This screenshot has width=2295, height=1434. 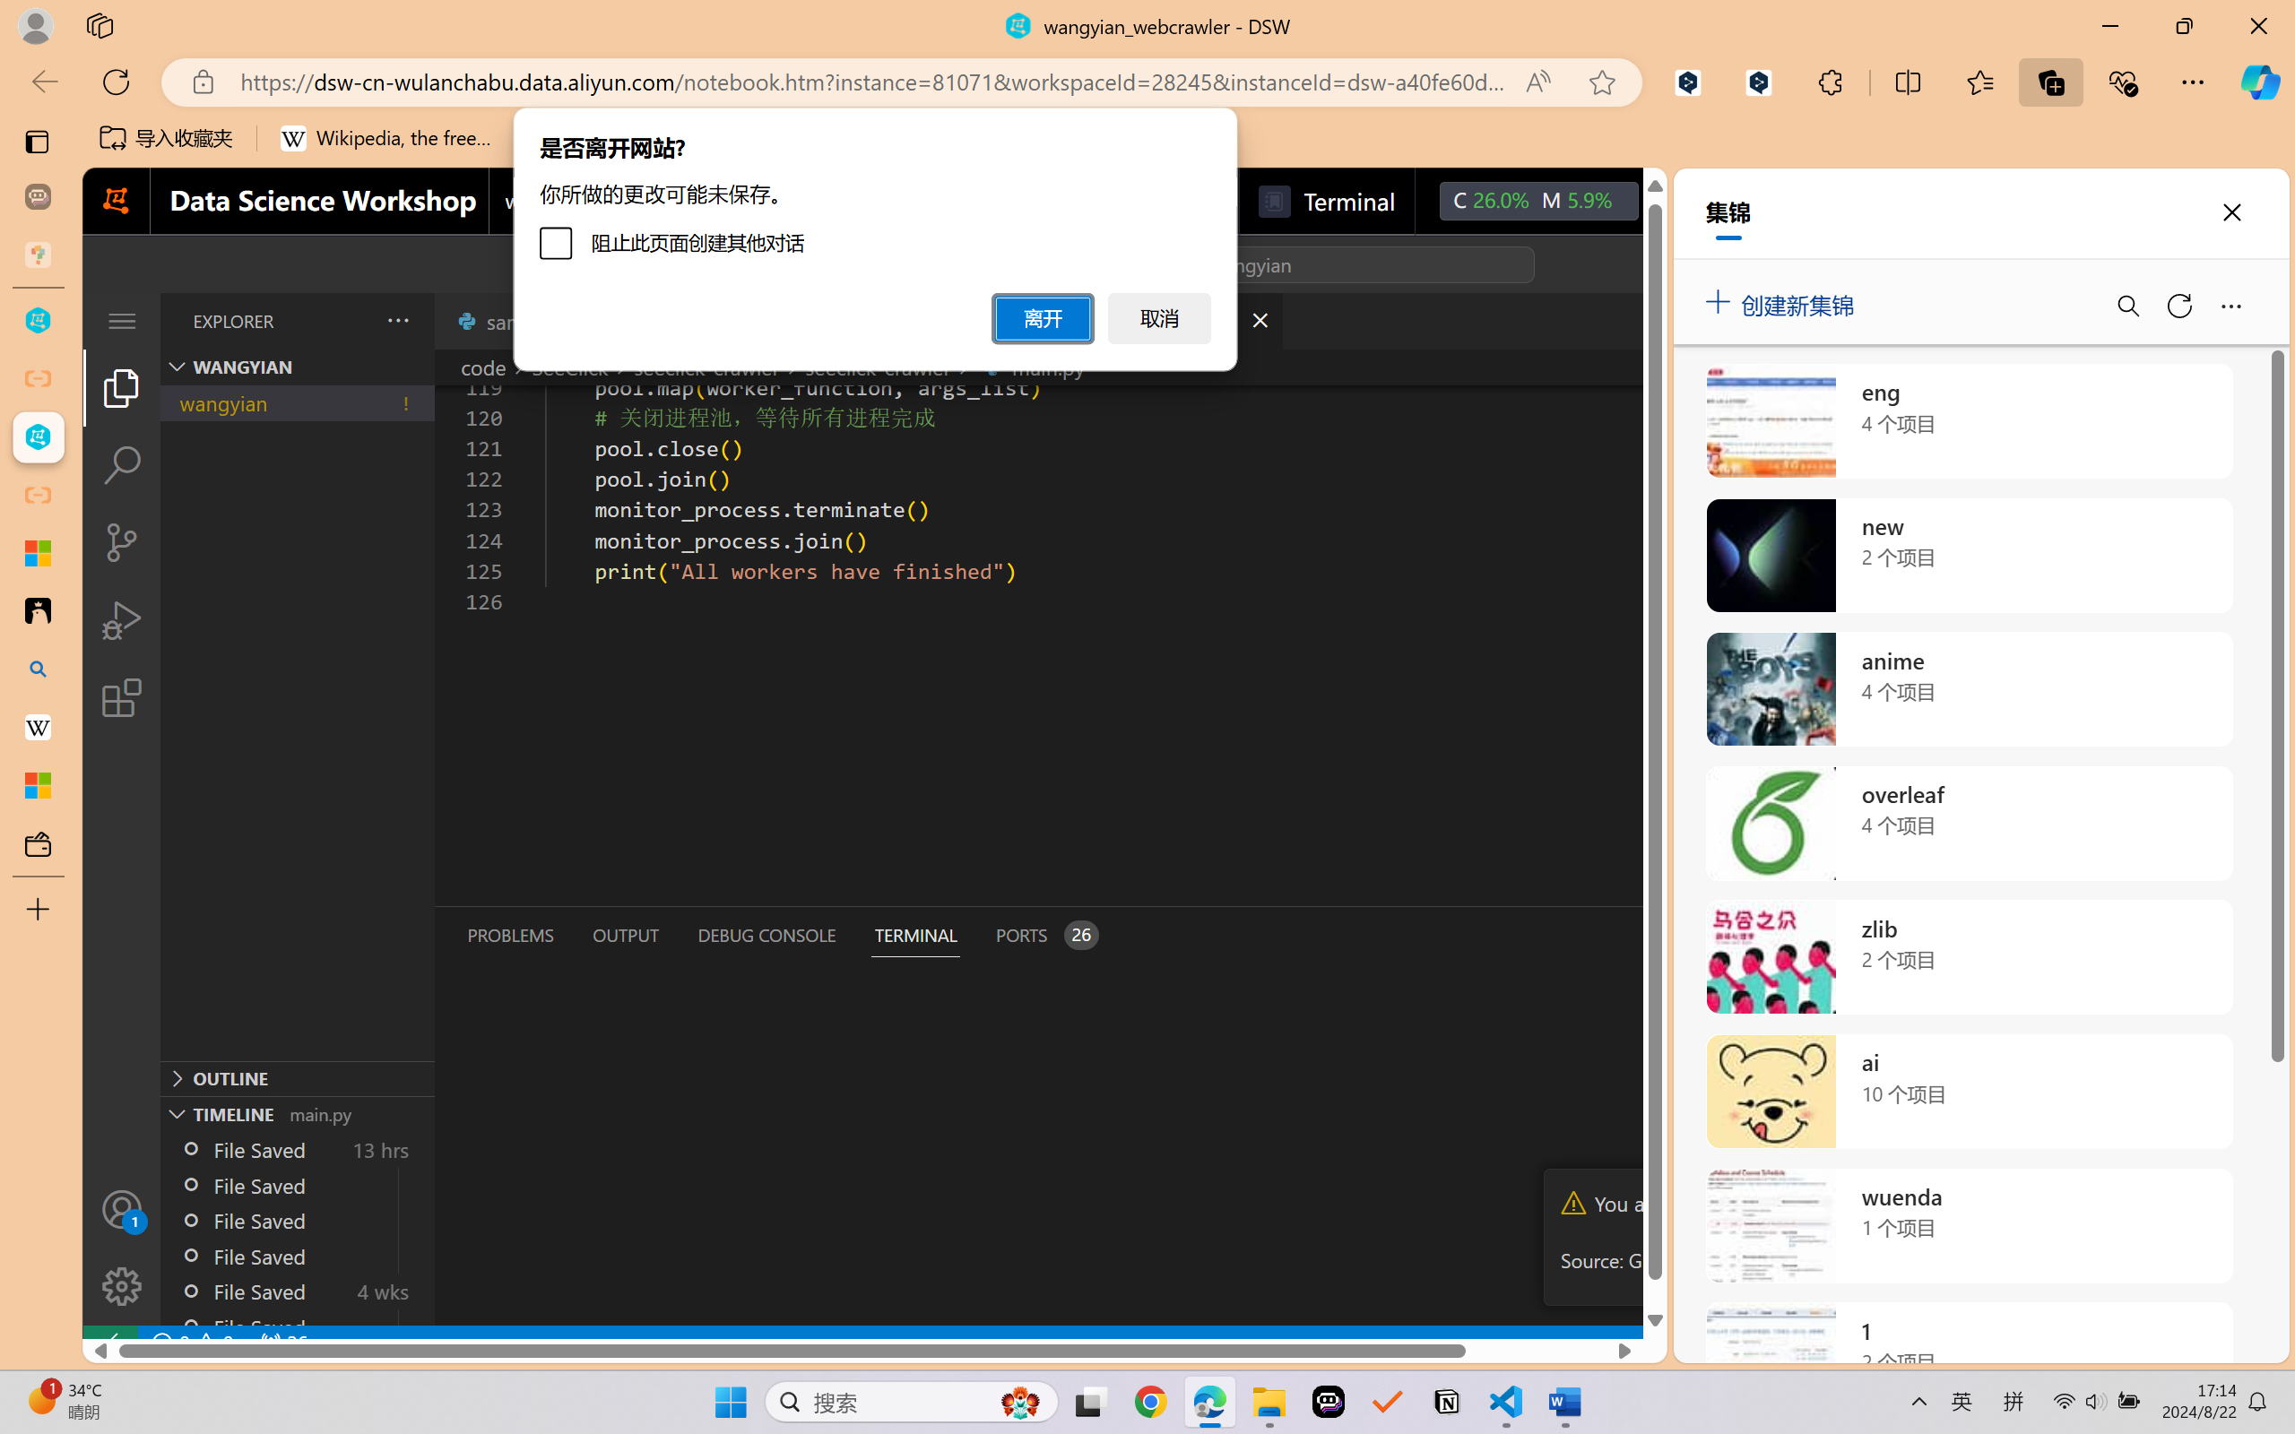 What do you see at coordinates (297, 1113) in the screenshot?
I see `Timeline Section` at bounding box center [297, 1113].